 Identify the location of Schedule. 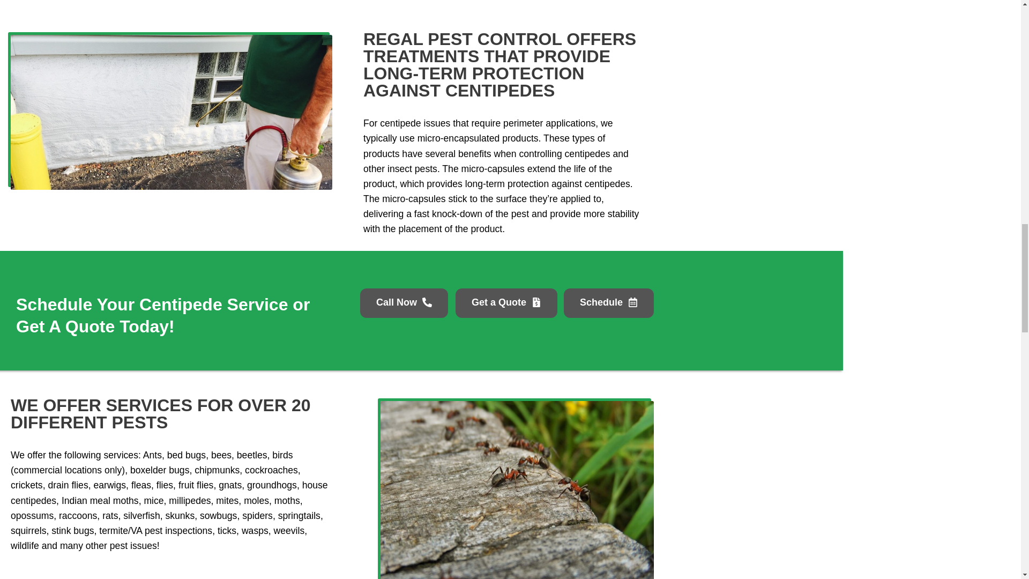
(609, 302).